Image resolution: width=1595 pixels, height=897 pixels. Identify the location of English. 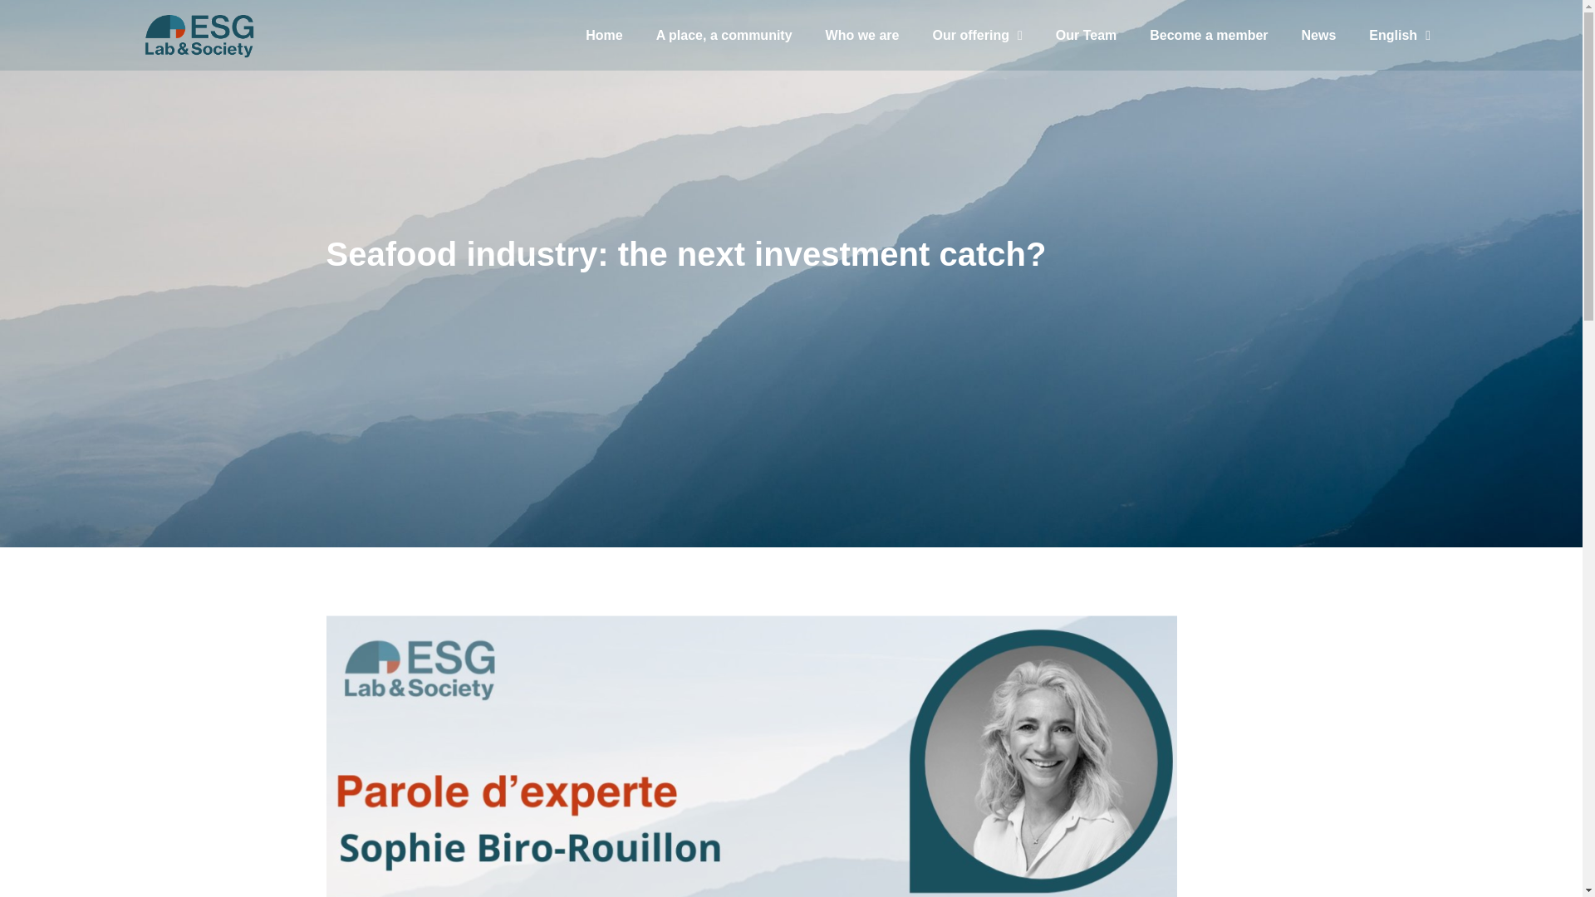
(1399, 35).